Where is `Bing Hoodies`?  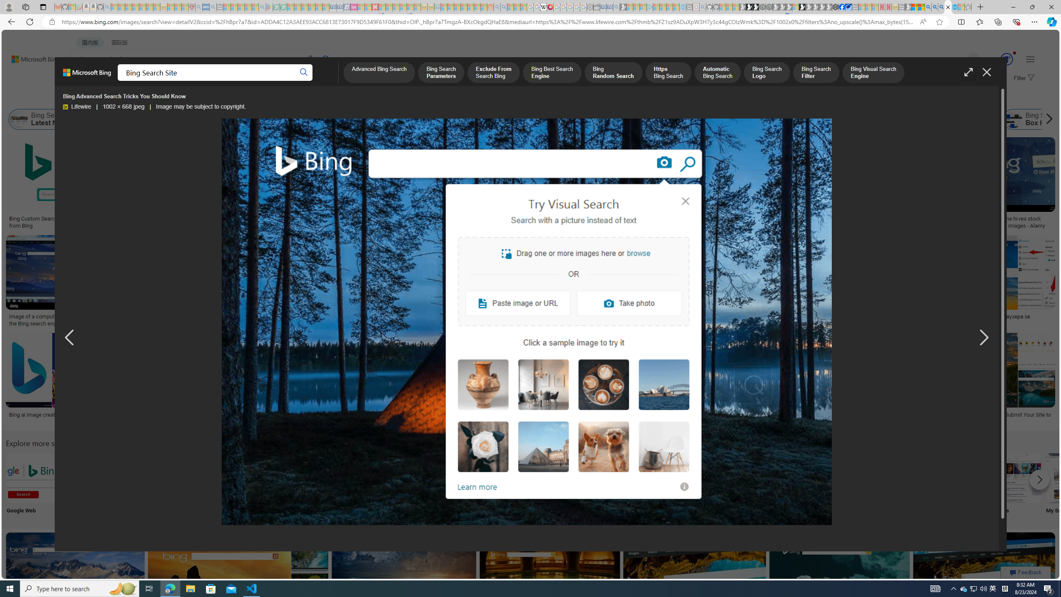
Bing Hoodies is located at coordinates (585, 191).